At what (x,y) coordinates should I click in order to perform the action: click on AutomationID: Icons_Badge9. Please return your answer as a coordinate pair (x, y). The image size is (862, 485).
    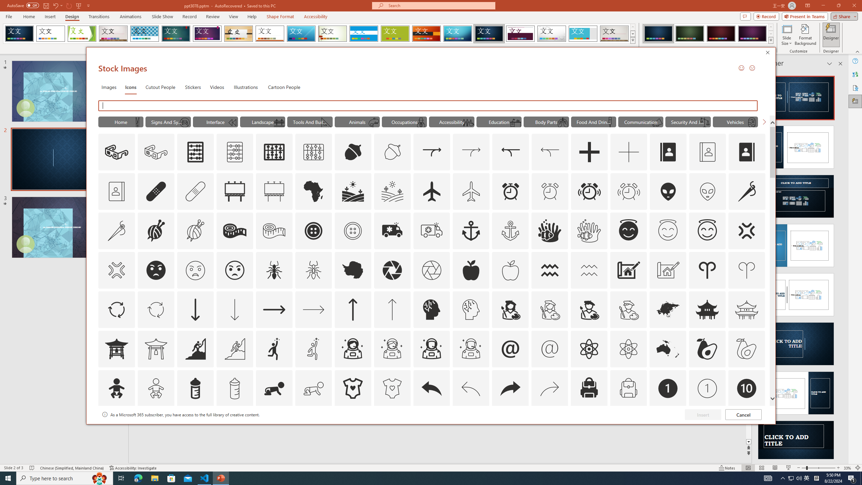
    Looking at the image, I should click on (707, 428).